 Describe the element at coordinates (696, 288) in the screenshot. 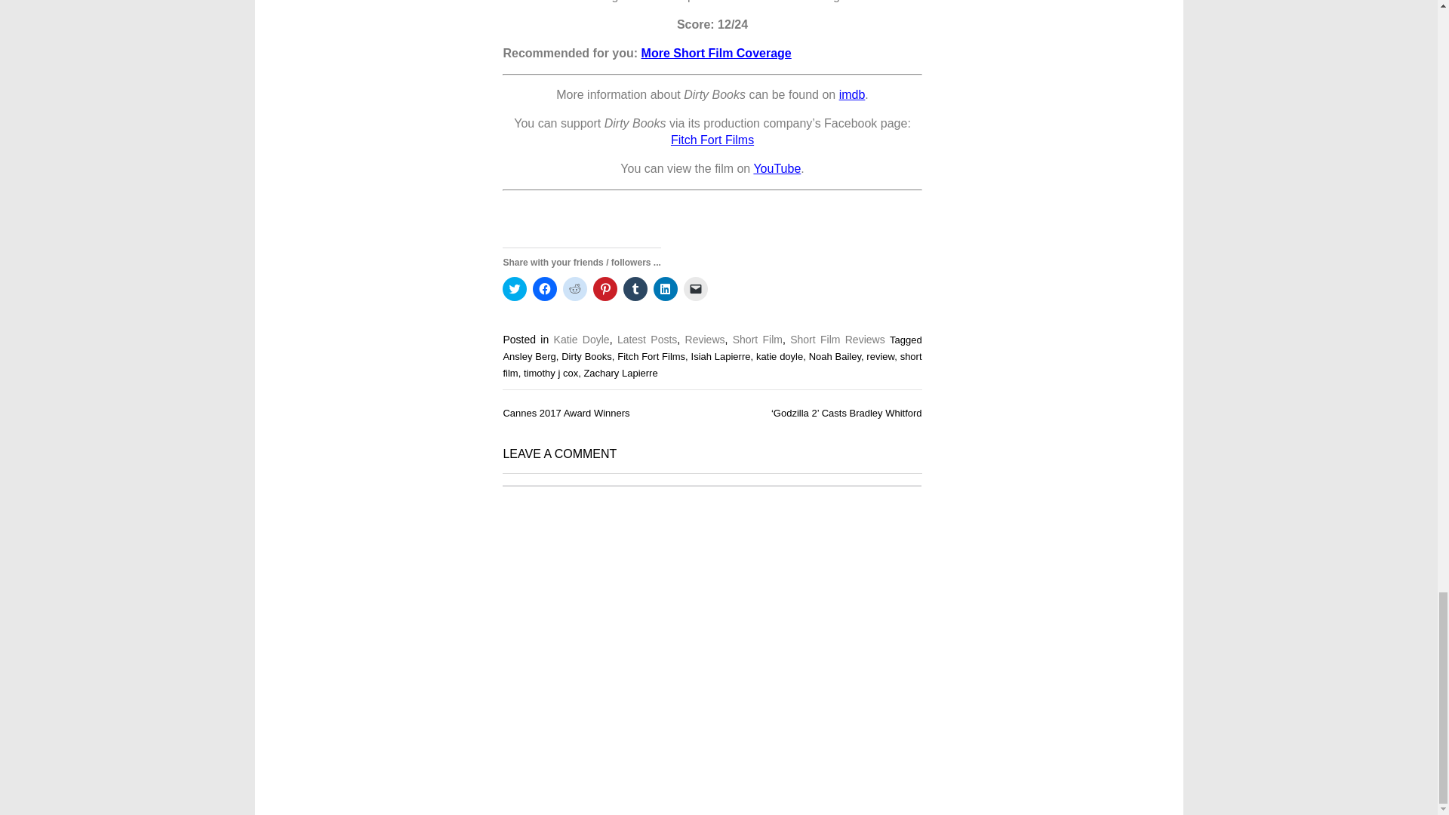

I see `Click to email a link to a friend` at that location.